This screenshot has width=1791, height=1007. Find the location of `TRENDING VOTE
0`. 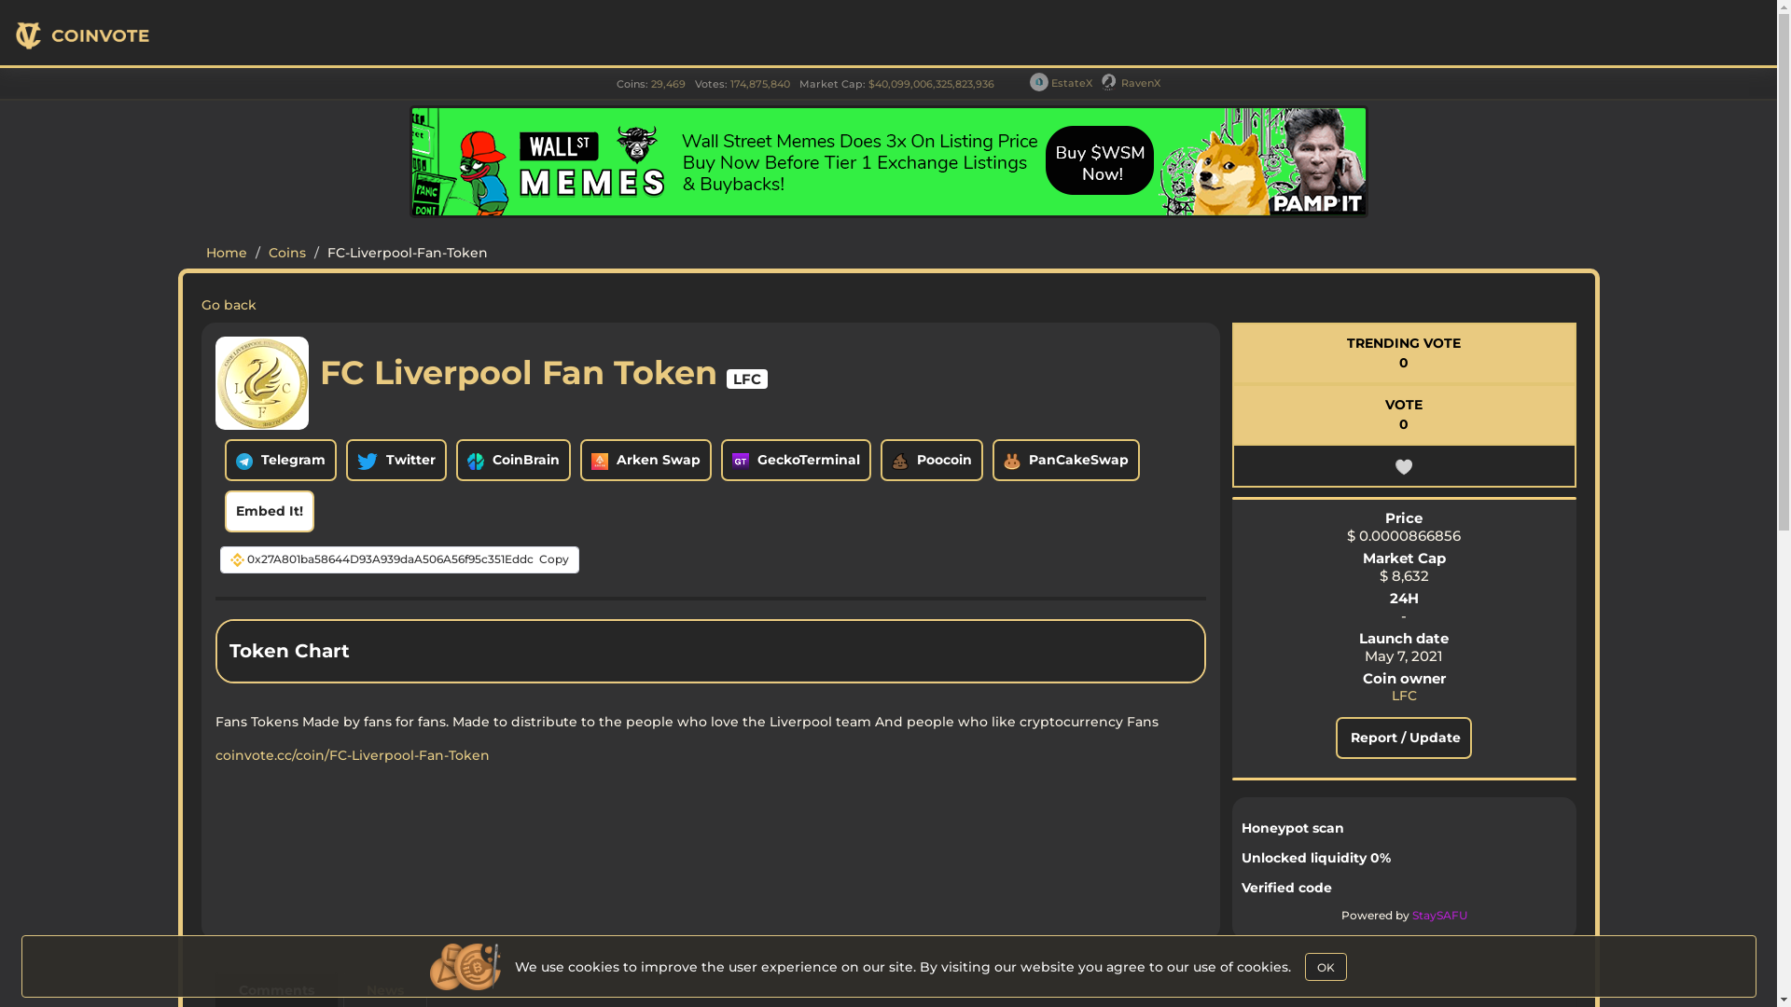

TRENDING VOTE
0 is located at coordinates (1405, 353).